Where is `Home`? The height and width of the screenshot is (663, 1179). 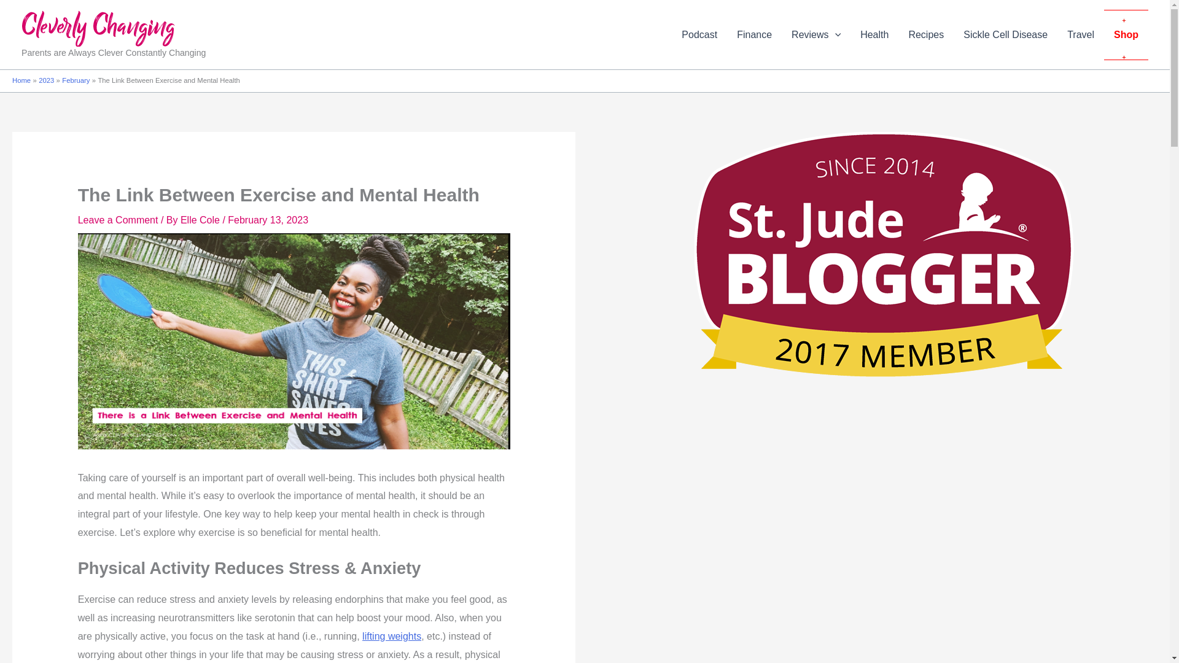
Home is located at coordinates (21, 80).